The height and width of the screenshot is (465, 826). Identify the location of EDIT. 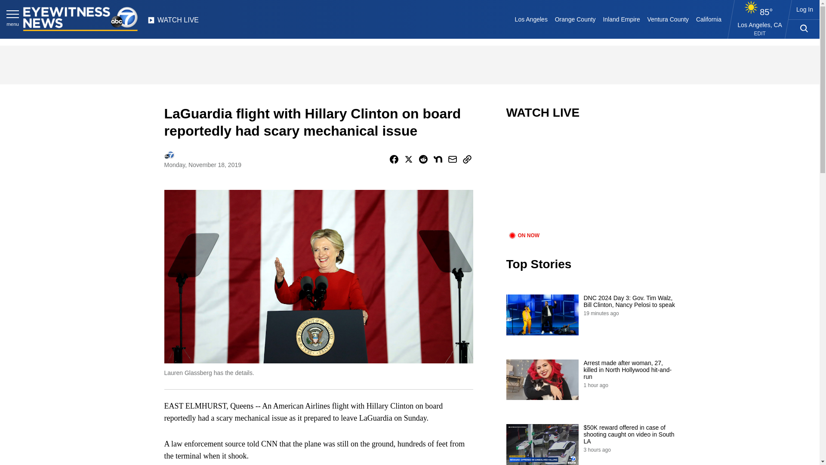
(760, 34).